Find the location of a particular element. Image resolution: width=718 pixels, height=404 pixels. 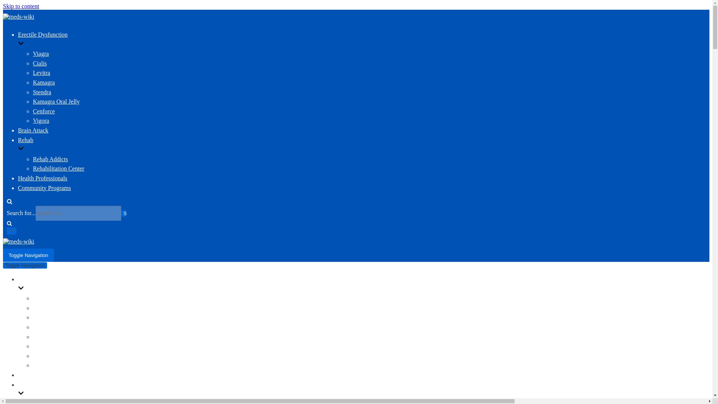

Meds.wiki is located at coordinates (19, 242).